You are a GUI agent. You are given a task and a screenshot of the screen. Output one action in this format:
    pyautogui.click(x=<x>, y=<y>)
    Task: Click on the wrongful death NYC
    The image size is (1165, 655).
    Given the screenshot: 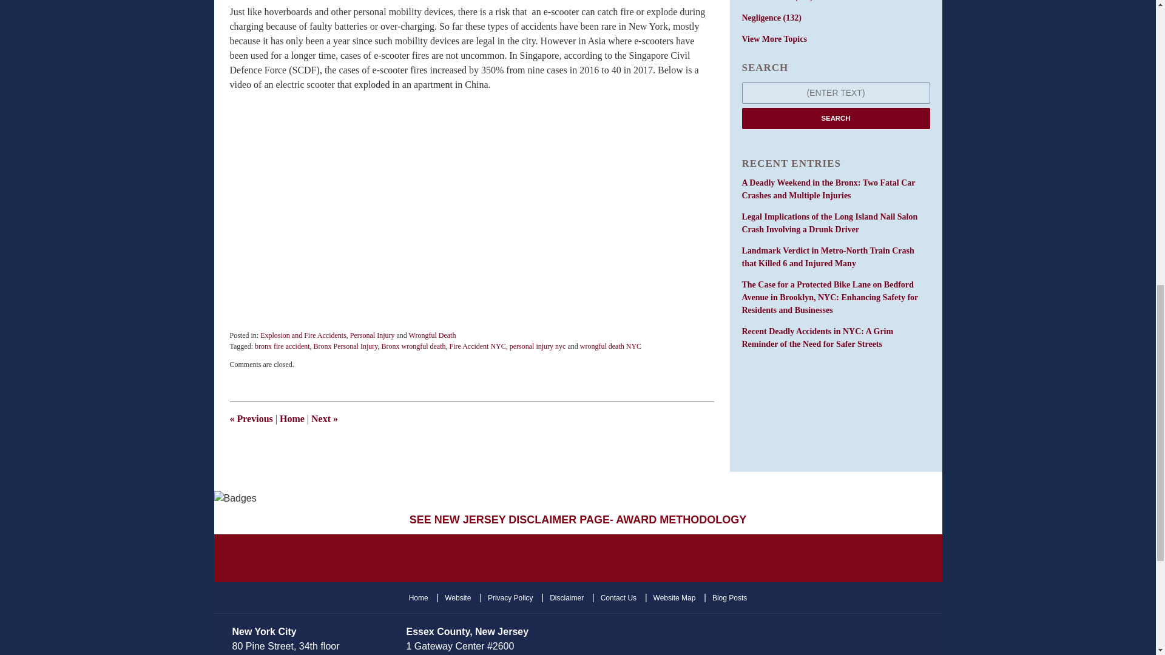 What is the action you would take?
    pyautogui.click(x=610, y=346)
    